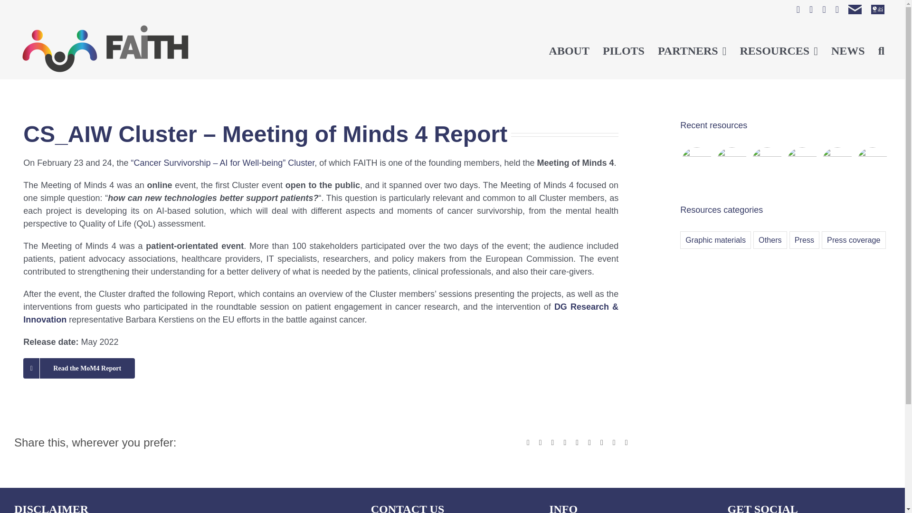 Image resolution: width=912 pixels, height=513 pixels. I want to click on RESOURCES, so click(778, 49).